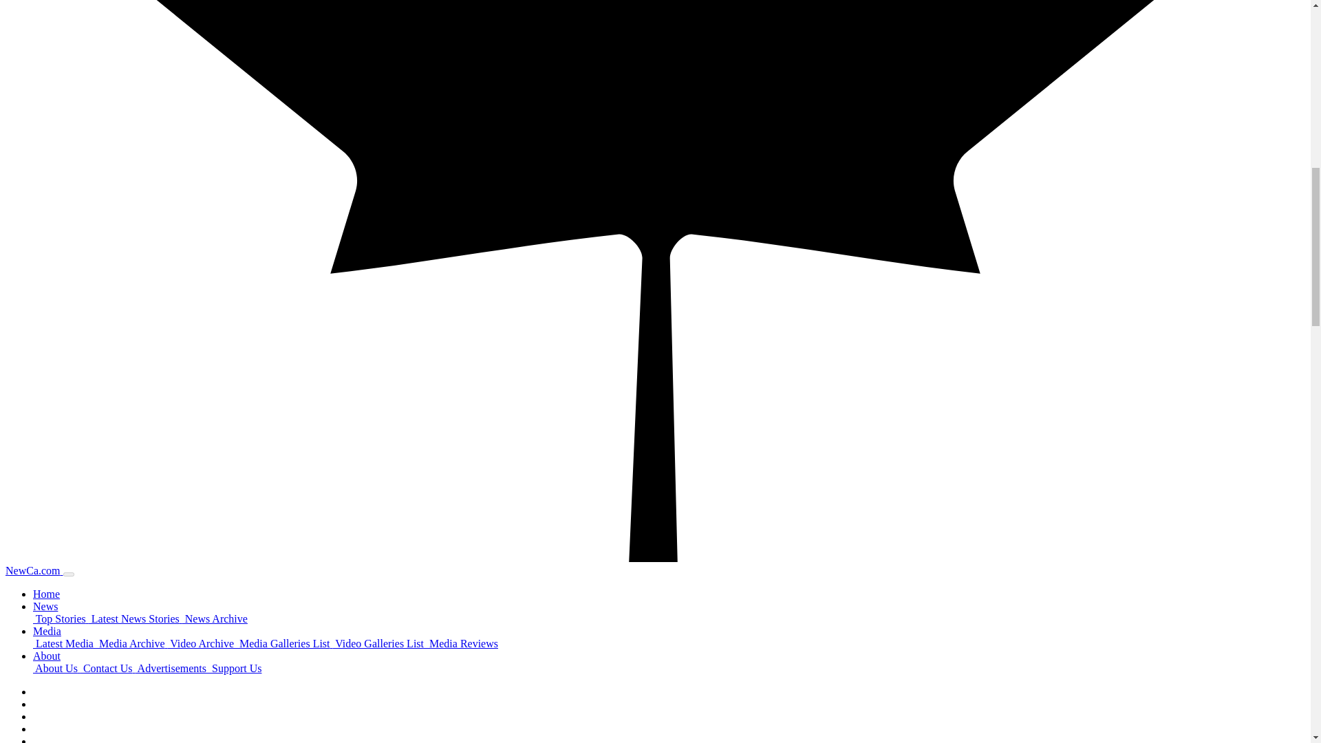 The width and height of the screenshot is (1321, 743). I want to click on About, so click(47, 656).